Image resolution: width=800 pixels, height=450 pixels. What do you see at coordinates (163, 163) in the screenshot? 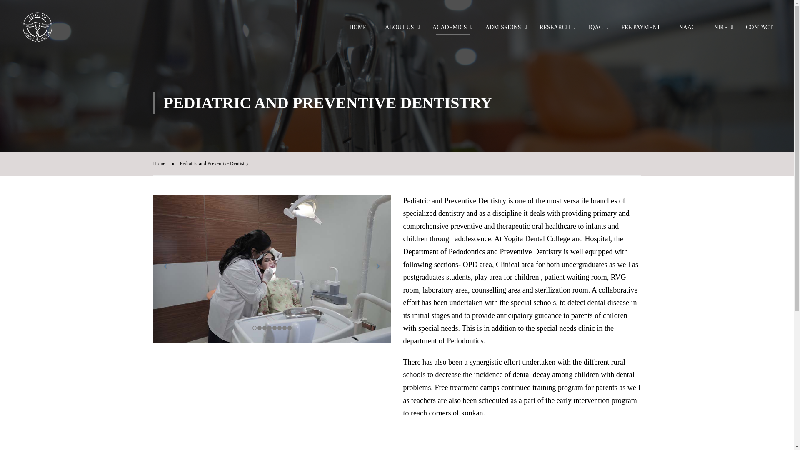
I see `Home` at bounding box center [163, 163].